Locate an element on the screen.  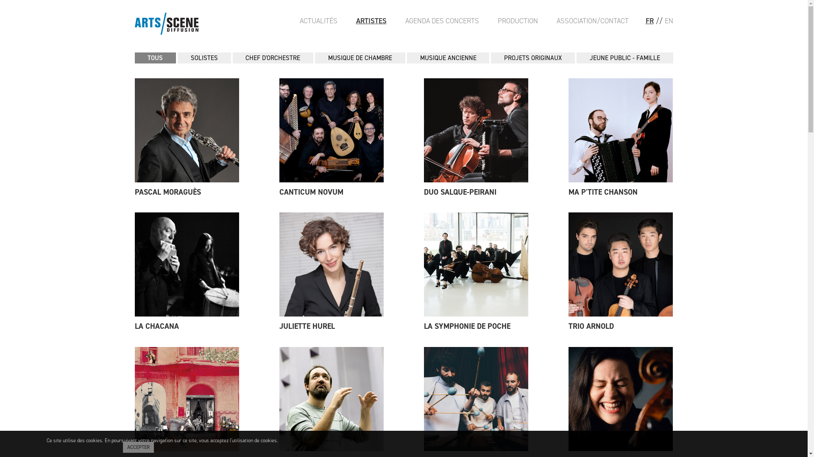
JEUNE PUBLIC - FAMILLE is located at coordinates (625, 58).